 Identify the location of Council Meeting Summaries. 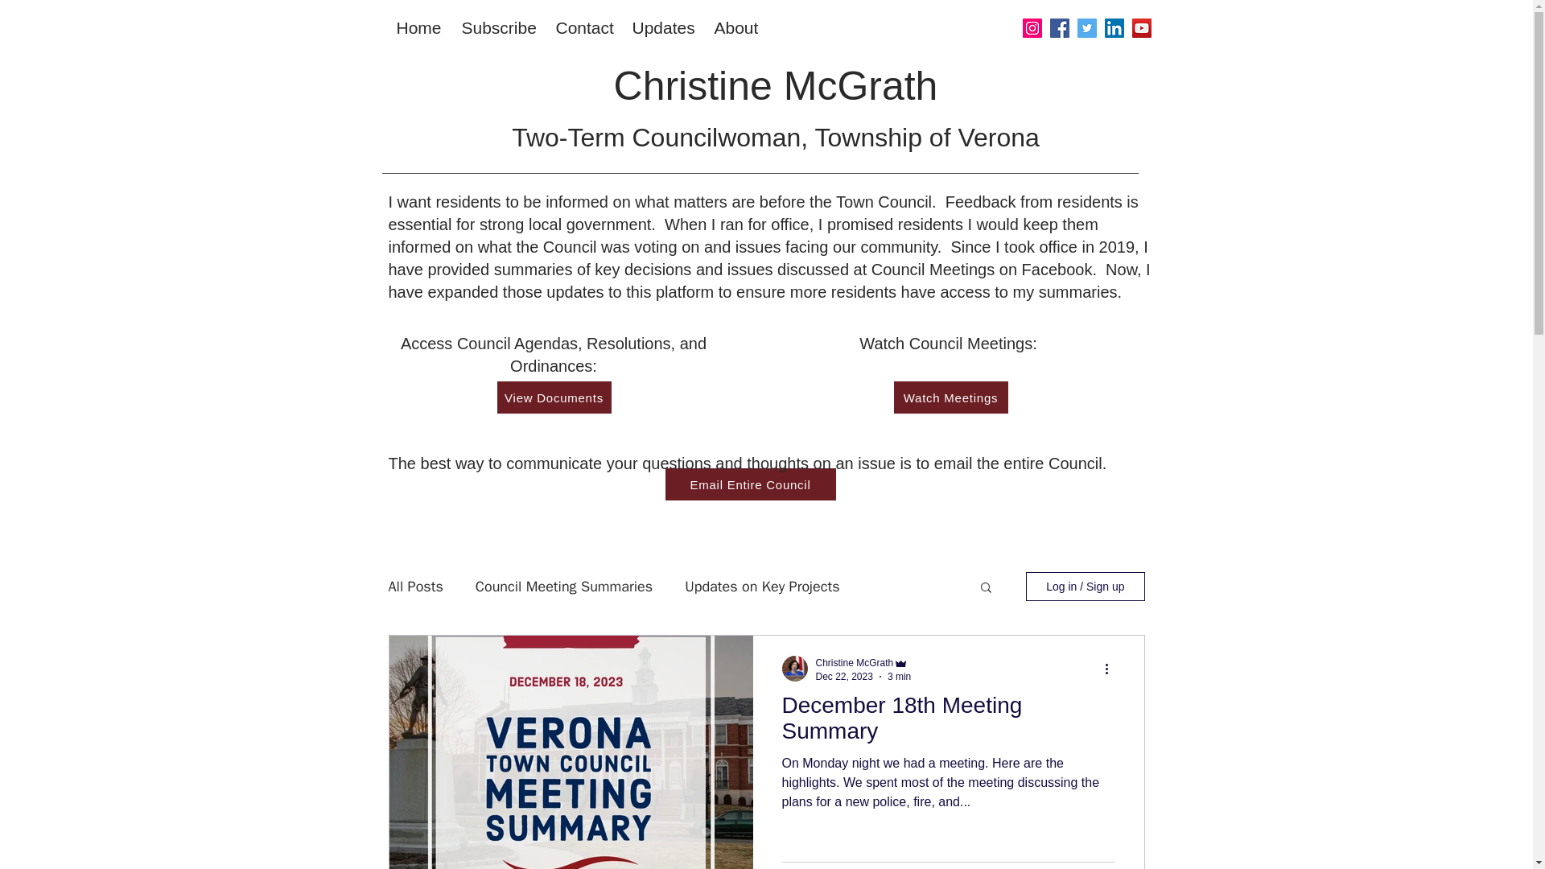
(563, 586).